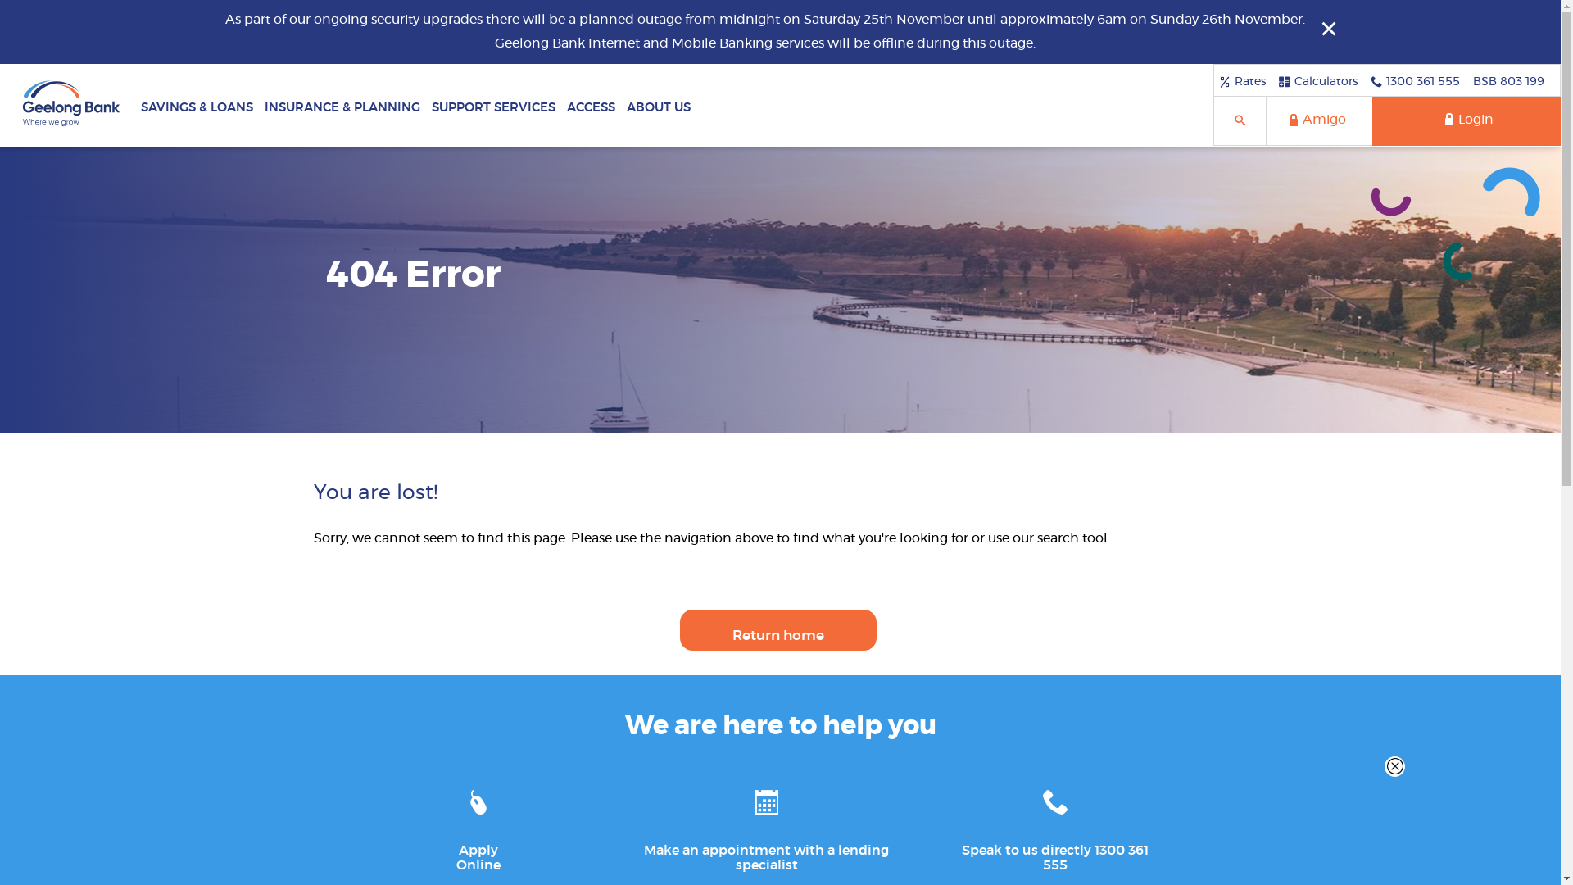 This screenshot has height=885, width=1573. Describe the element at coordinates (1242, 81) in the screenshot. I see `Rates` at that location.